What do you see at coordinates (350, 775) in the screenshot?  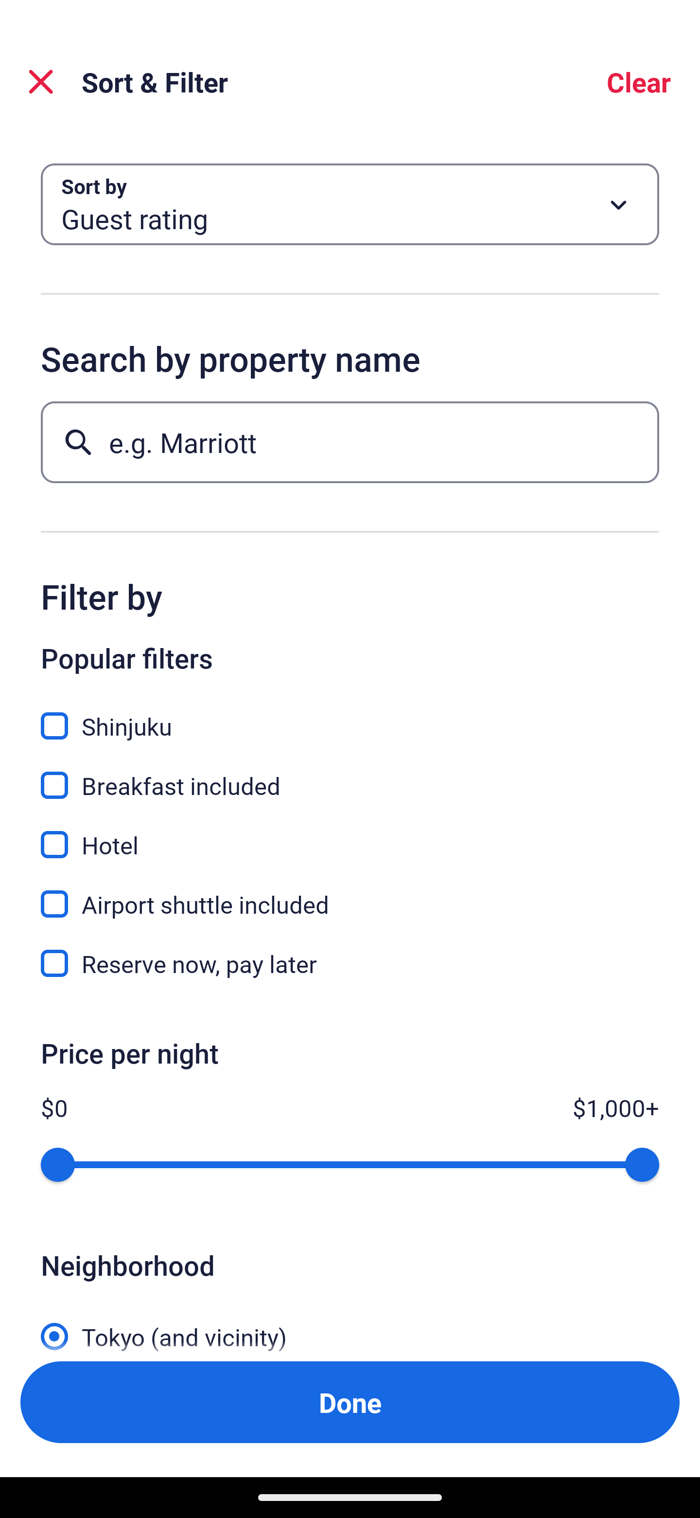 I see `Breakfast included, Breakfast included` at bounding box center [350, 775].